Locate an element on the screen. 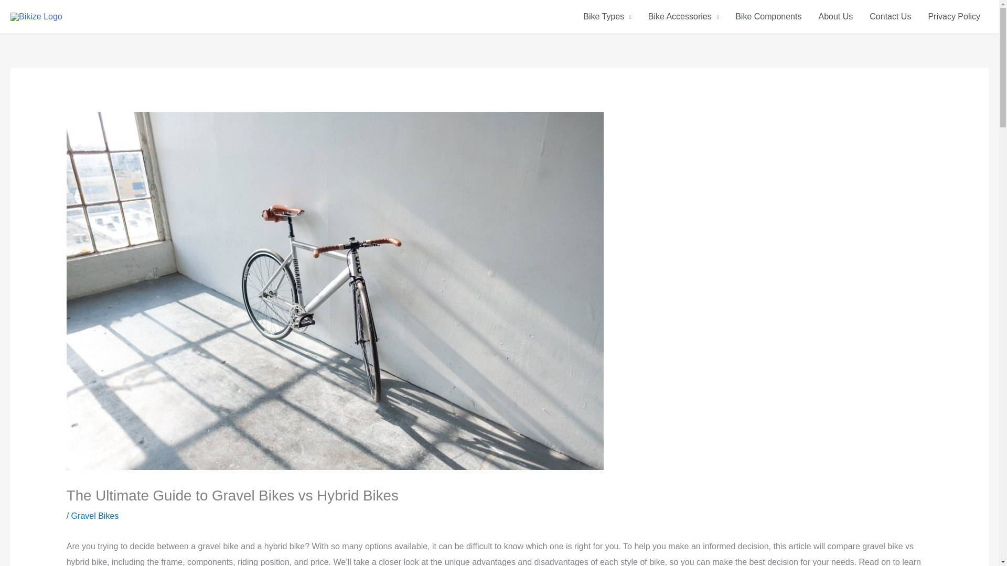 The image size is (1007, 566). Contact Us is located at coordinates (890, 17).